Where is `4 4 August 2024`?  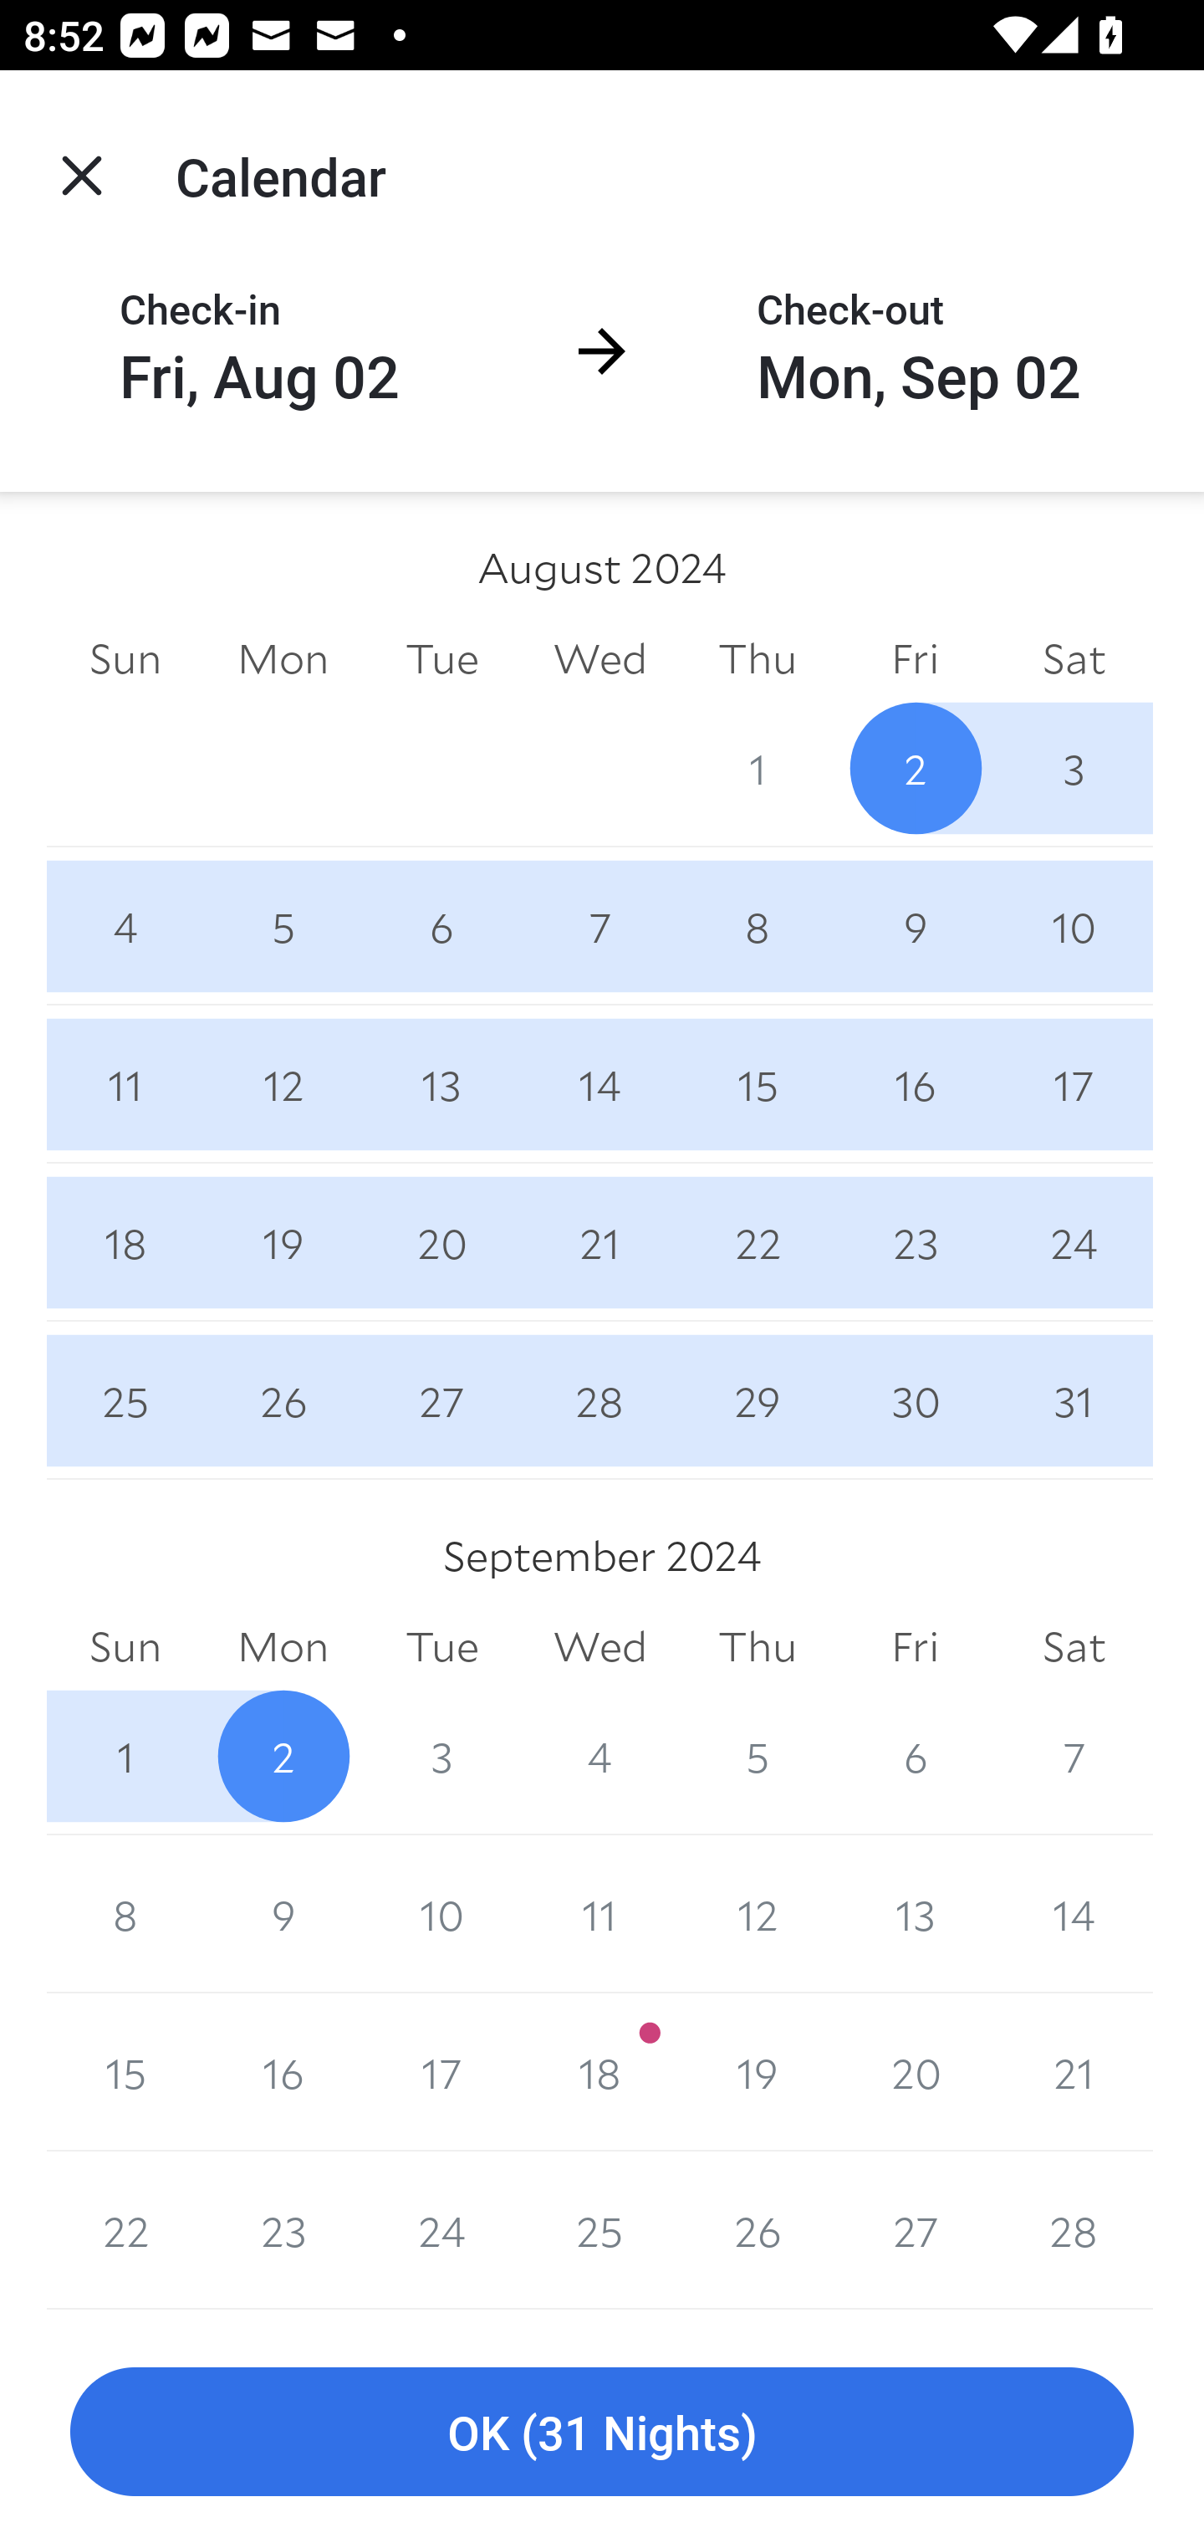 4 4 August 2024 is located at coordinates (125, 925).